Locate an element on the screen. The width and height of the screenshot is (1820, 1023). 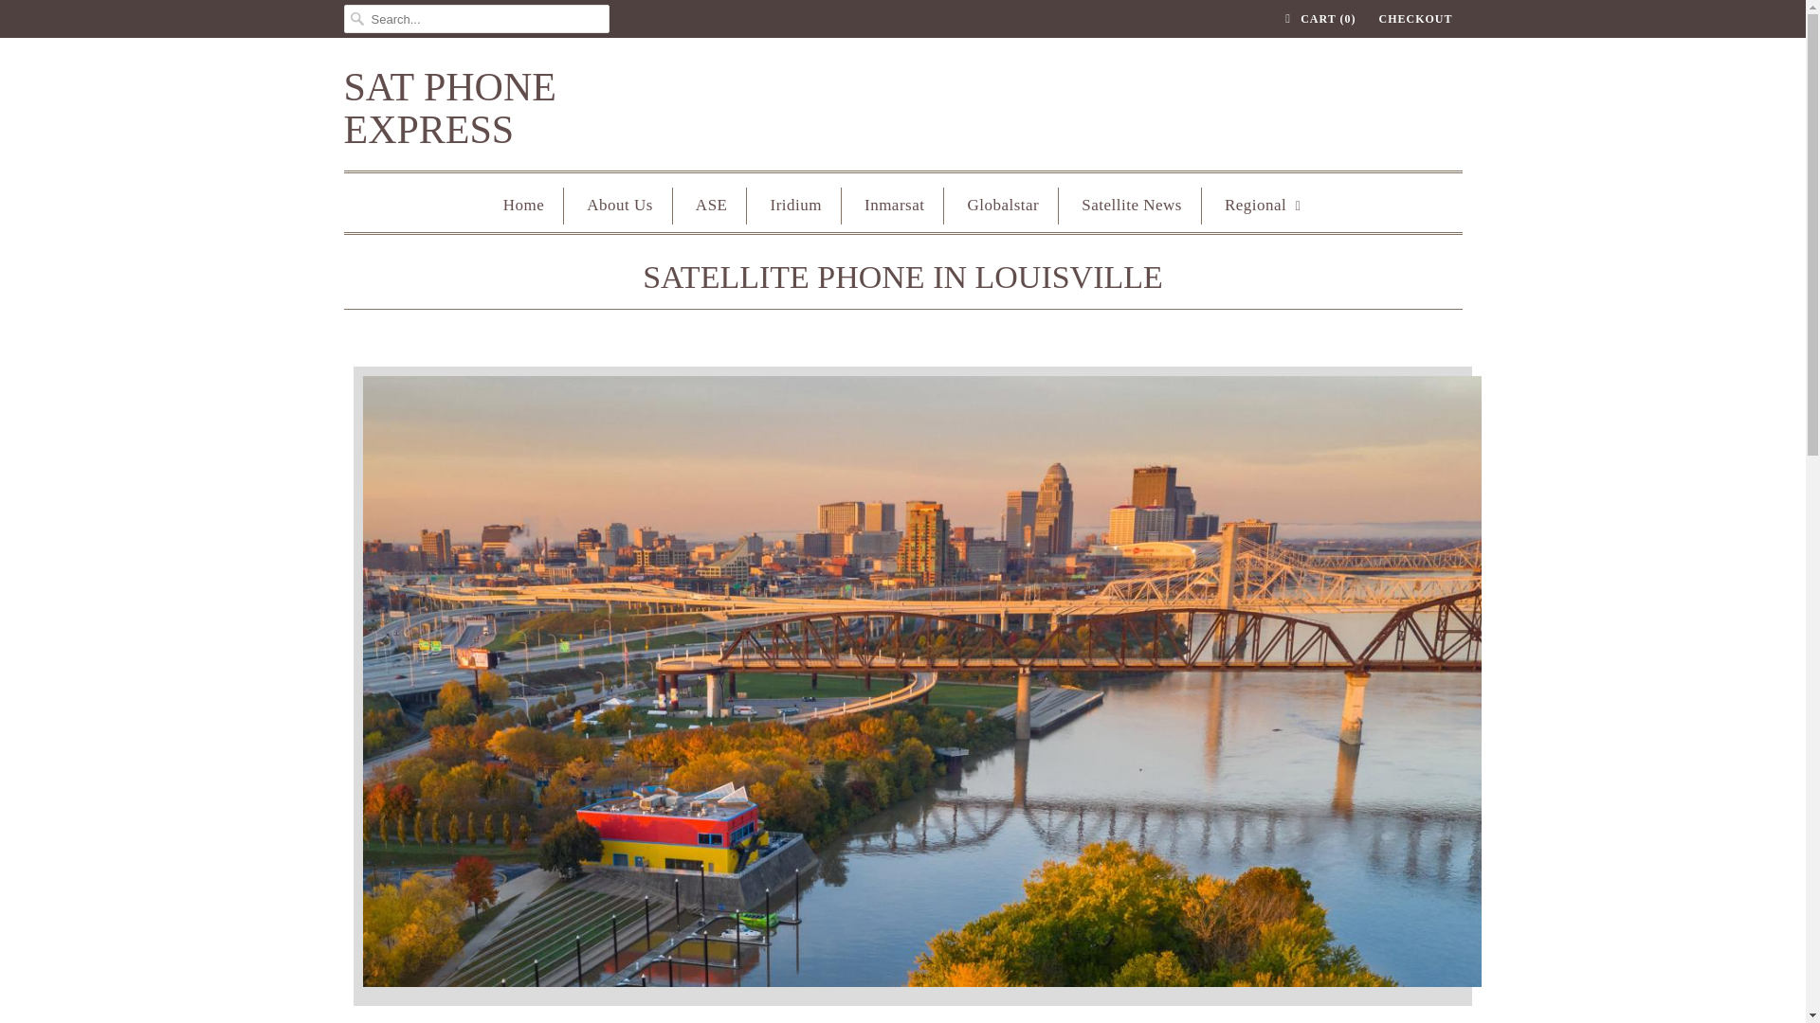
Regional is located at coordinates (1264, 205).